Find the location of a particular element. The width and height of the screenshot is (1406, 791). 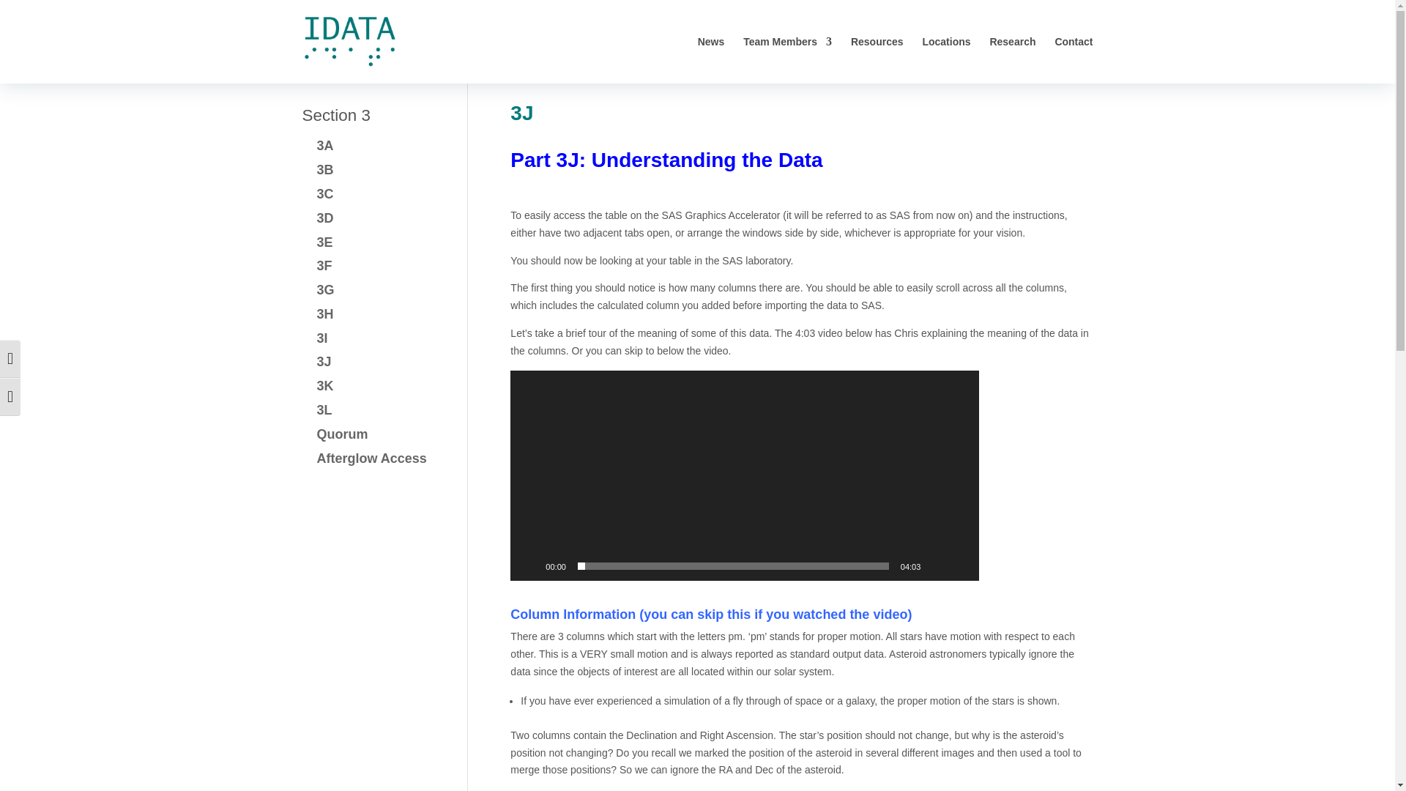

Research is located at coordinates (1012, 60).